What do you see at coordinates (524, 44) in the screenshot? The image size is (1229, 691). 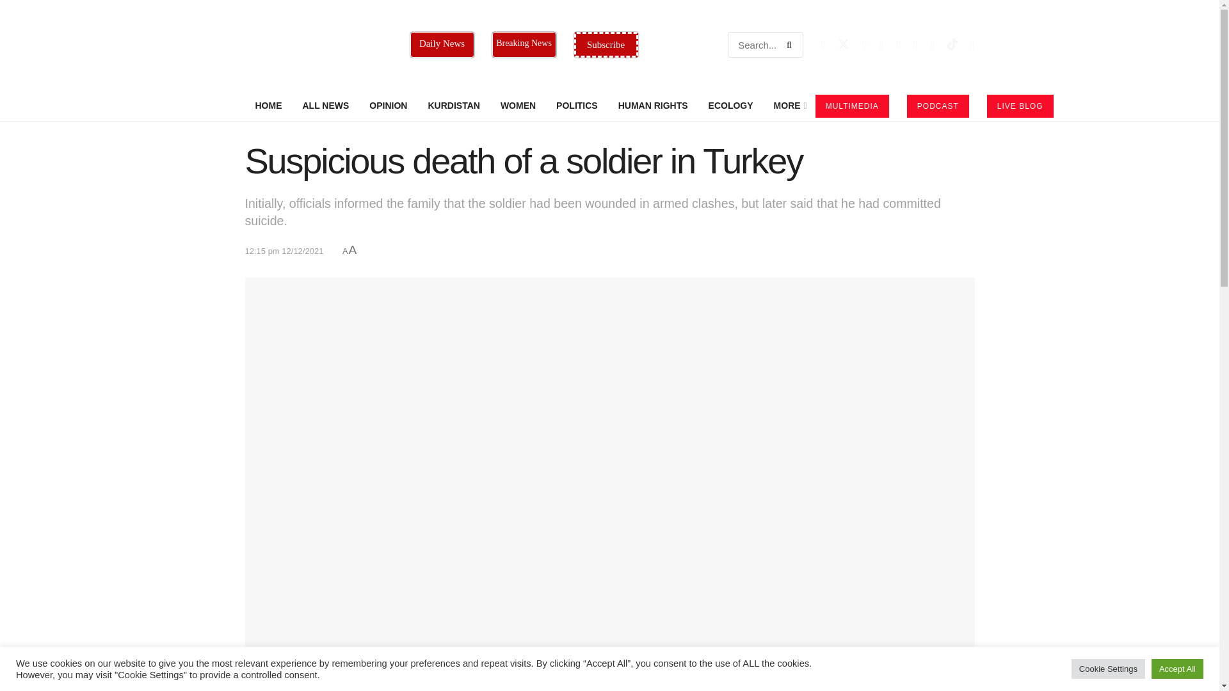 I see `Breaking News` at bounding box center [524, 44].